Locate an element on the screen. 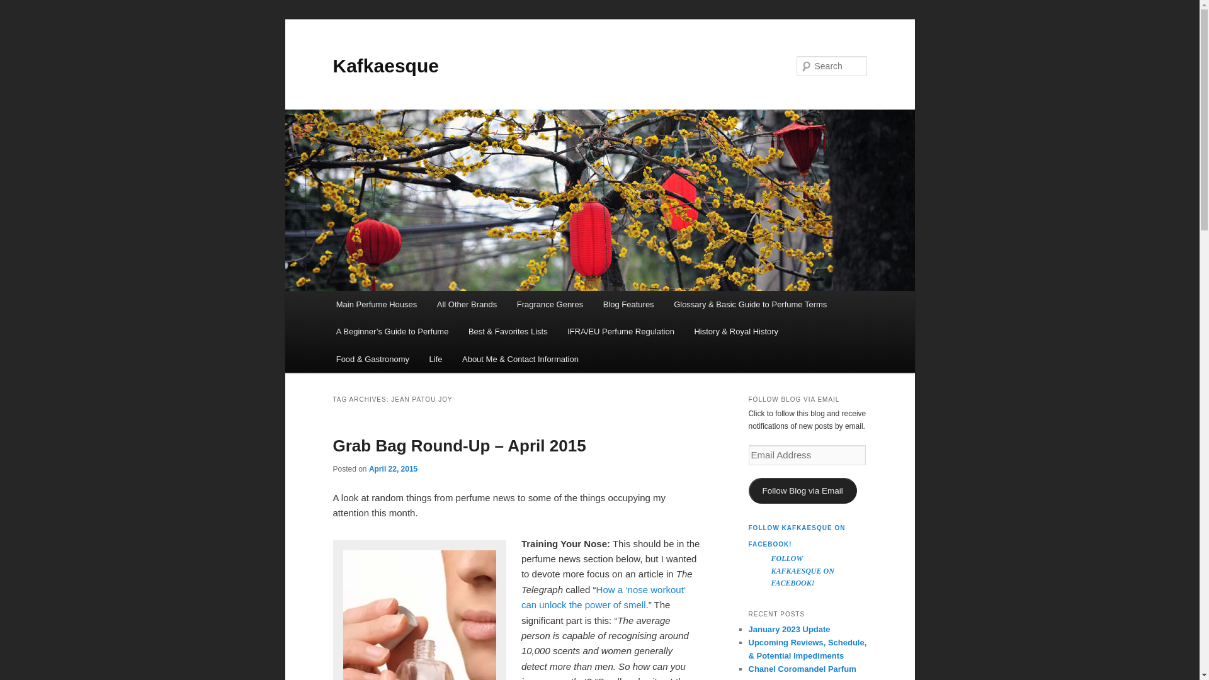 The image size is (1209, 680). Main Perfume Houses is located at coordinates (377, 305).